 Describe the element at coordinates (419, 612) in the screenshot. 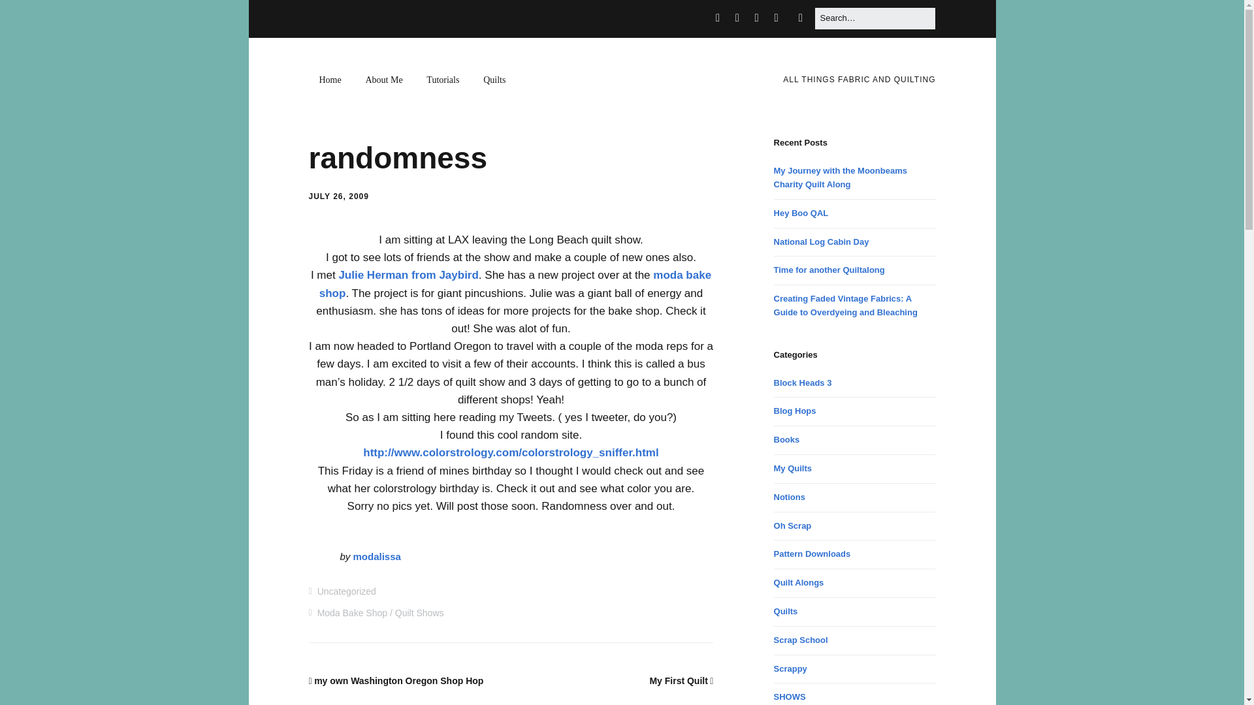

I see `Quilt Shows` at that location.